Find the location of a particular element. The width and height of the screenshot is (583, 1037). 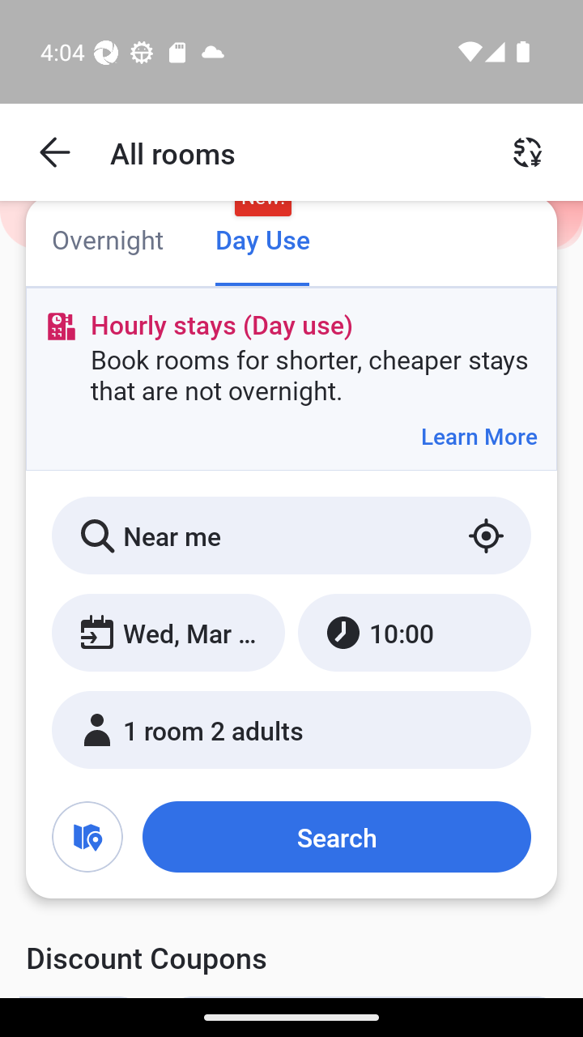

Search is located at coordinates (336, 837).